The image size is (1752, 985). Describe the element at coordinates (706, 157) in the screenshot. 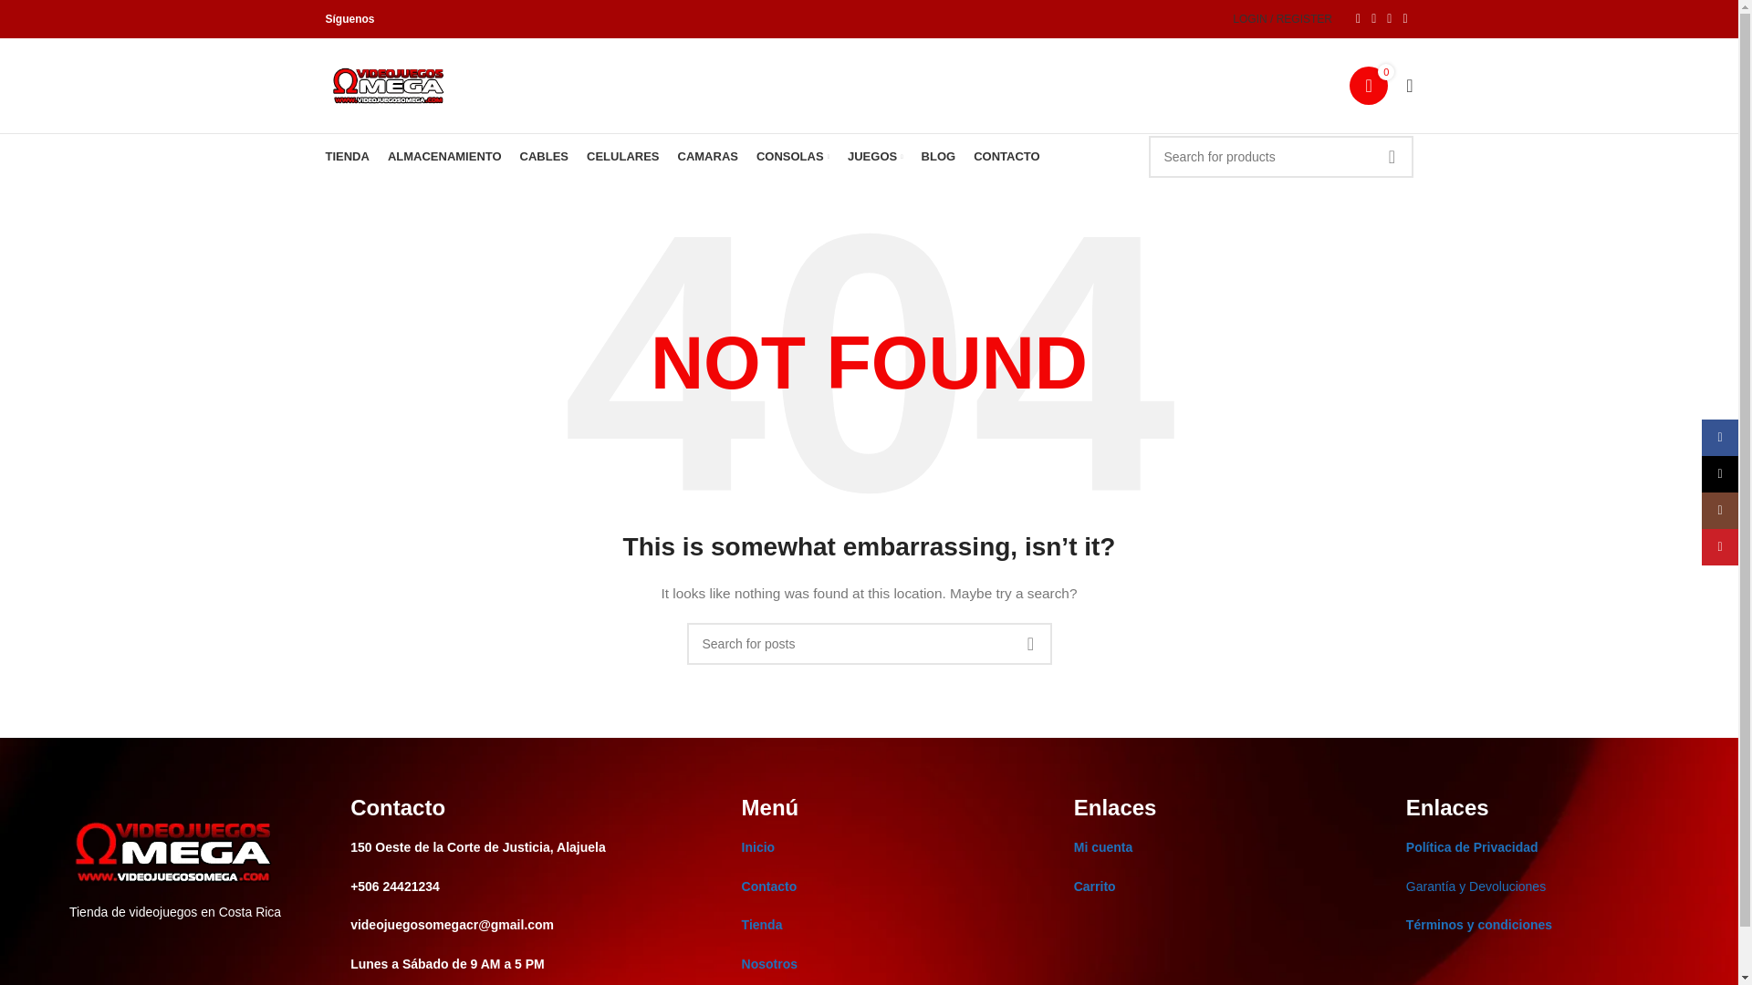

I see `CAMARAS` at that location.